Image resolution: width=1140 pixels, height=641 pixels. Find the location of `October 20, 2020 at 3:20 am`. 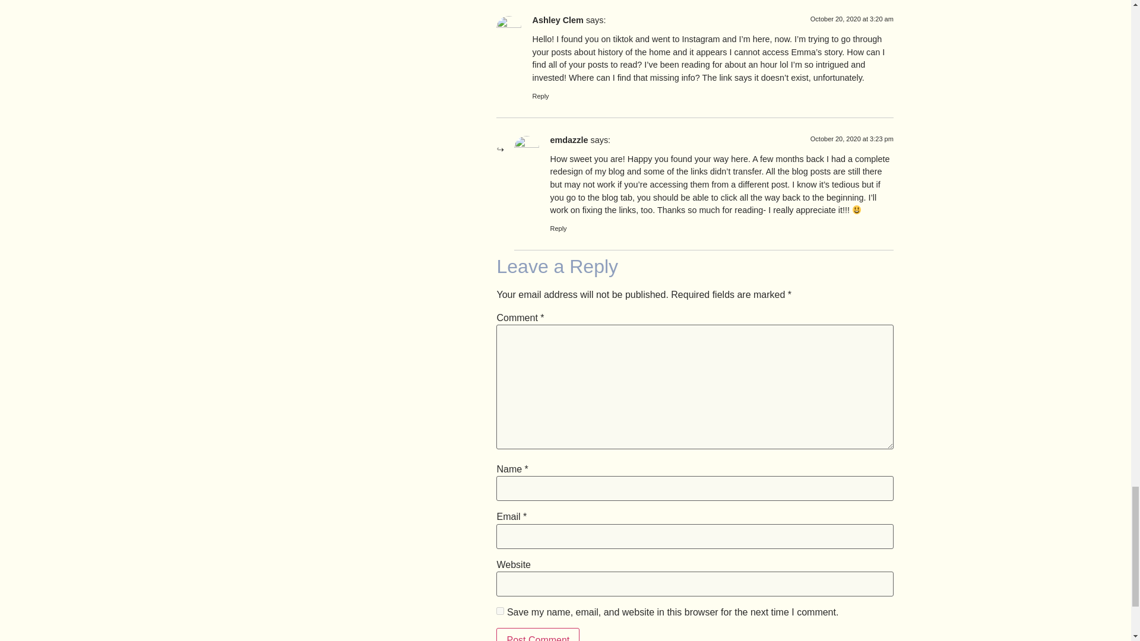

October 20, 2020 at 3:20 am is located at coordinates (852, 18).